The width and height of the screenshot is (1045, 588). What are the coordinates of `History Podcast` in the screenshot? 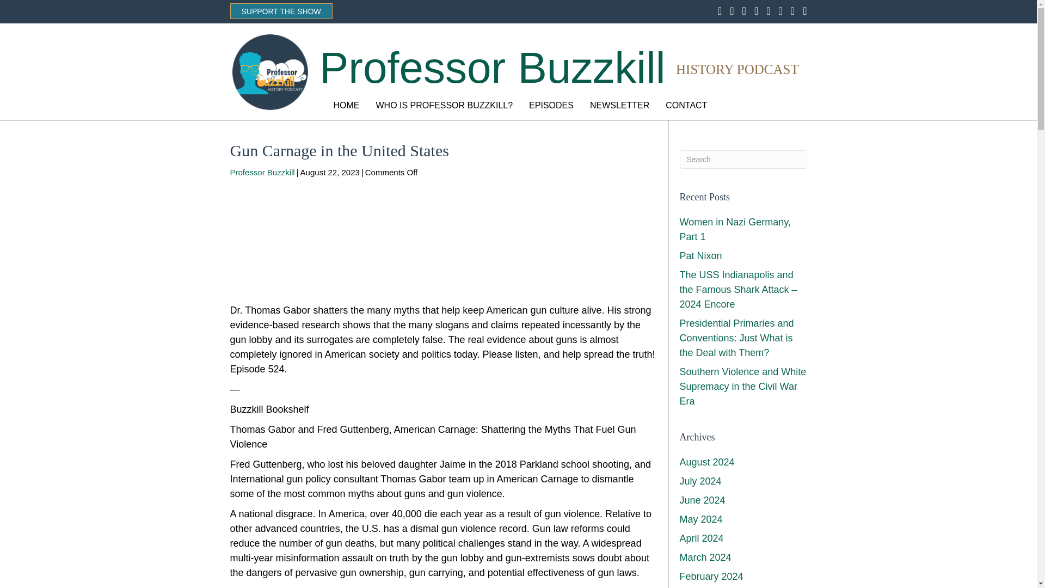 It's located at (737, 70).